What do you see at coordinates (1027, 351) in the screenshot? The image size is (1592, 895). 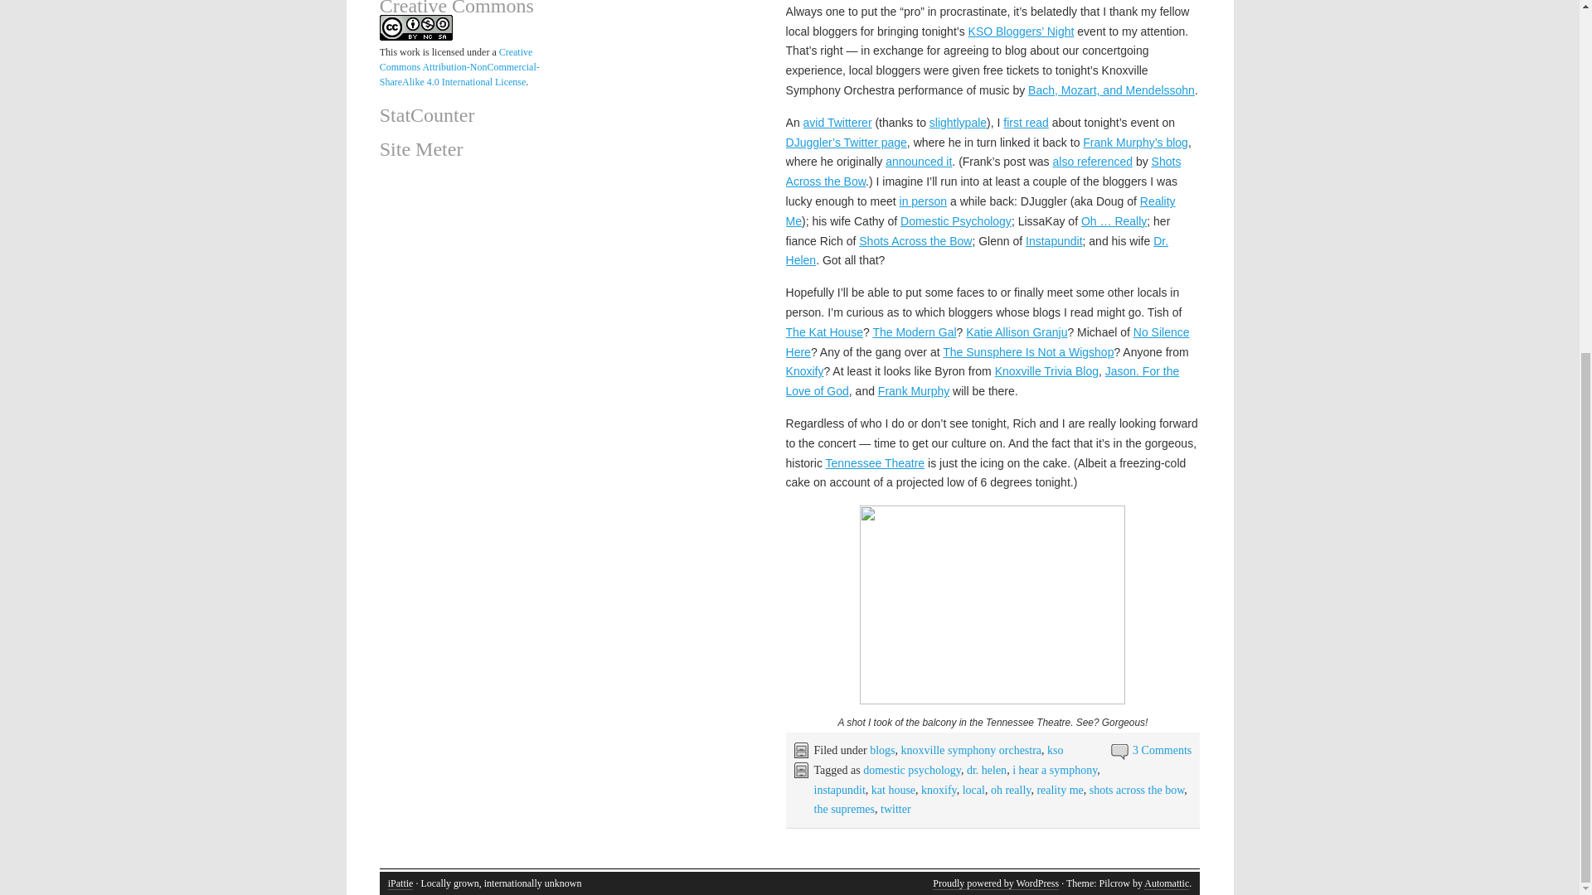 I see `The Sunsphere Is Not a Wigshop` at bounding box center [1027, 351].